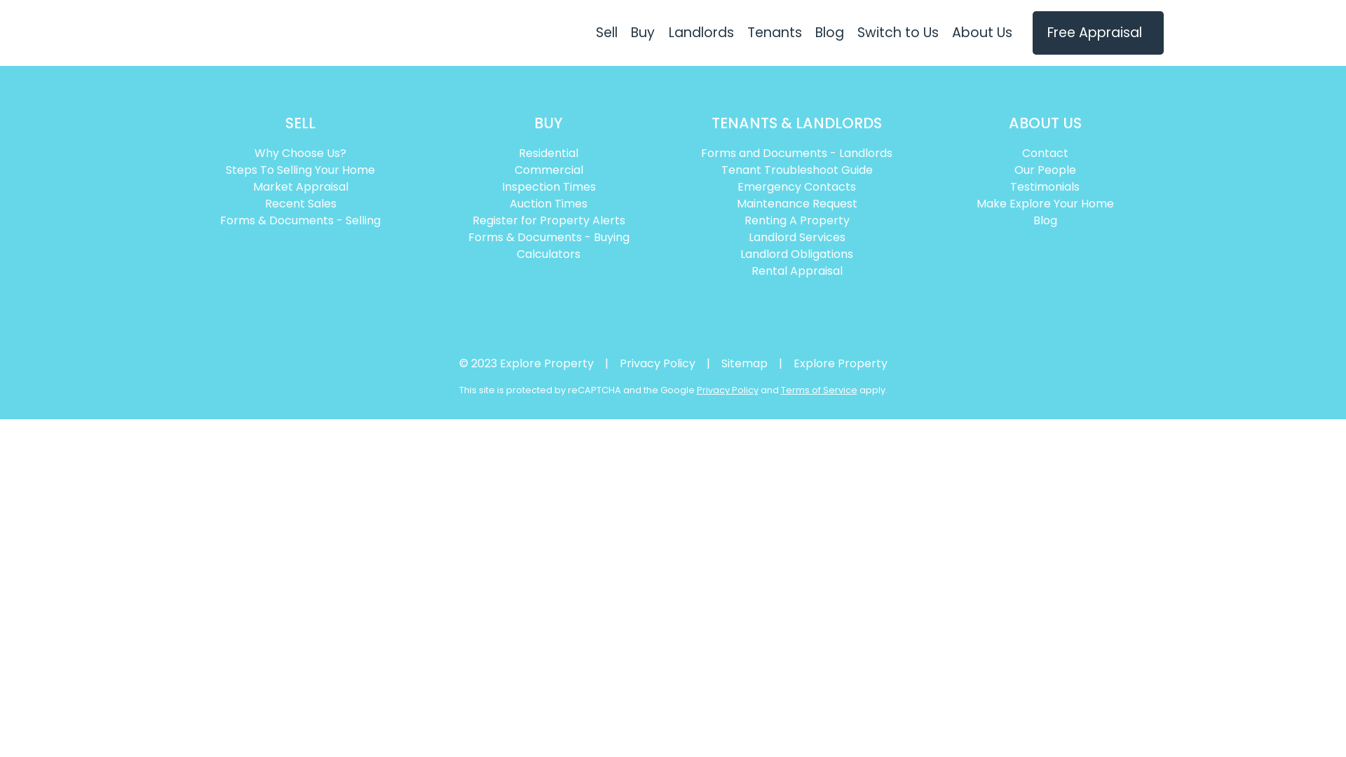  I want to click on Calculators, so click(549, 254).